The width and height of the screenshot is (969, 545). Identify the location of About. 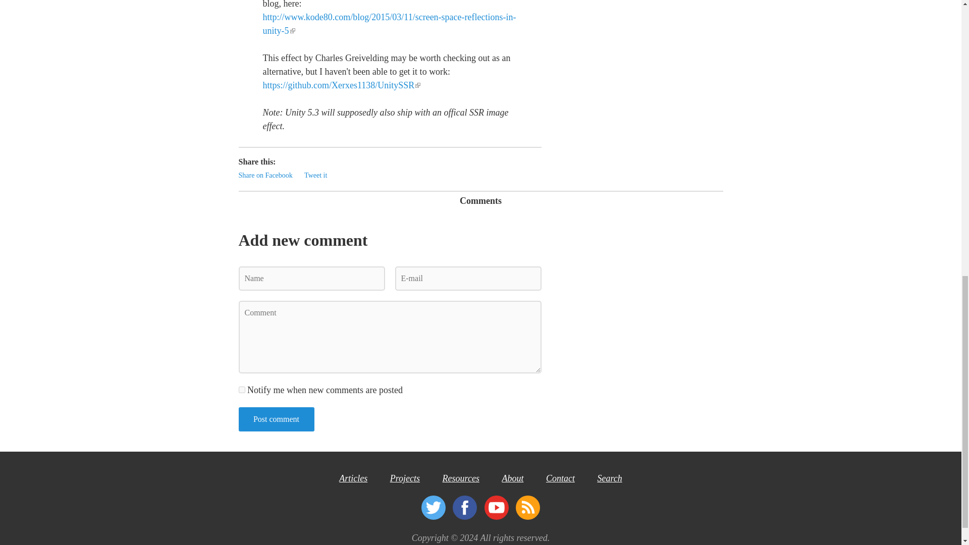
(512, 478).